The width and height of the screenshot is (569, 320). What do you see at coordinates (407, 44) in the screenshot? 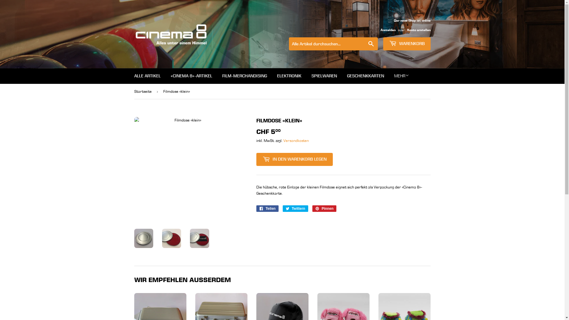
I see `WARENKORB` at bounding box center [407, 44].